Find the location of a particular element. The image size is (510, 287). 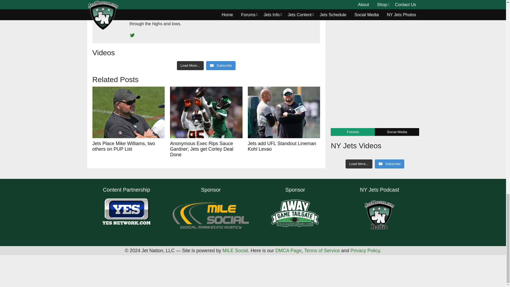

Anonymous Exec Rips Sauce Gardner; Jets get Corley Deal Done is located at coordinates (206, 112).